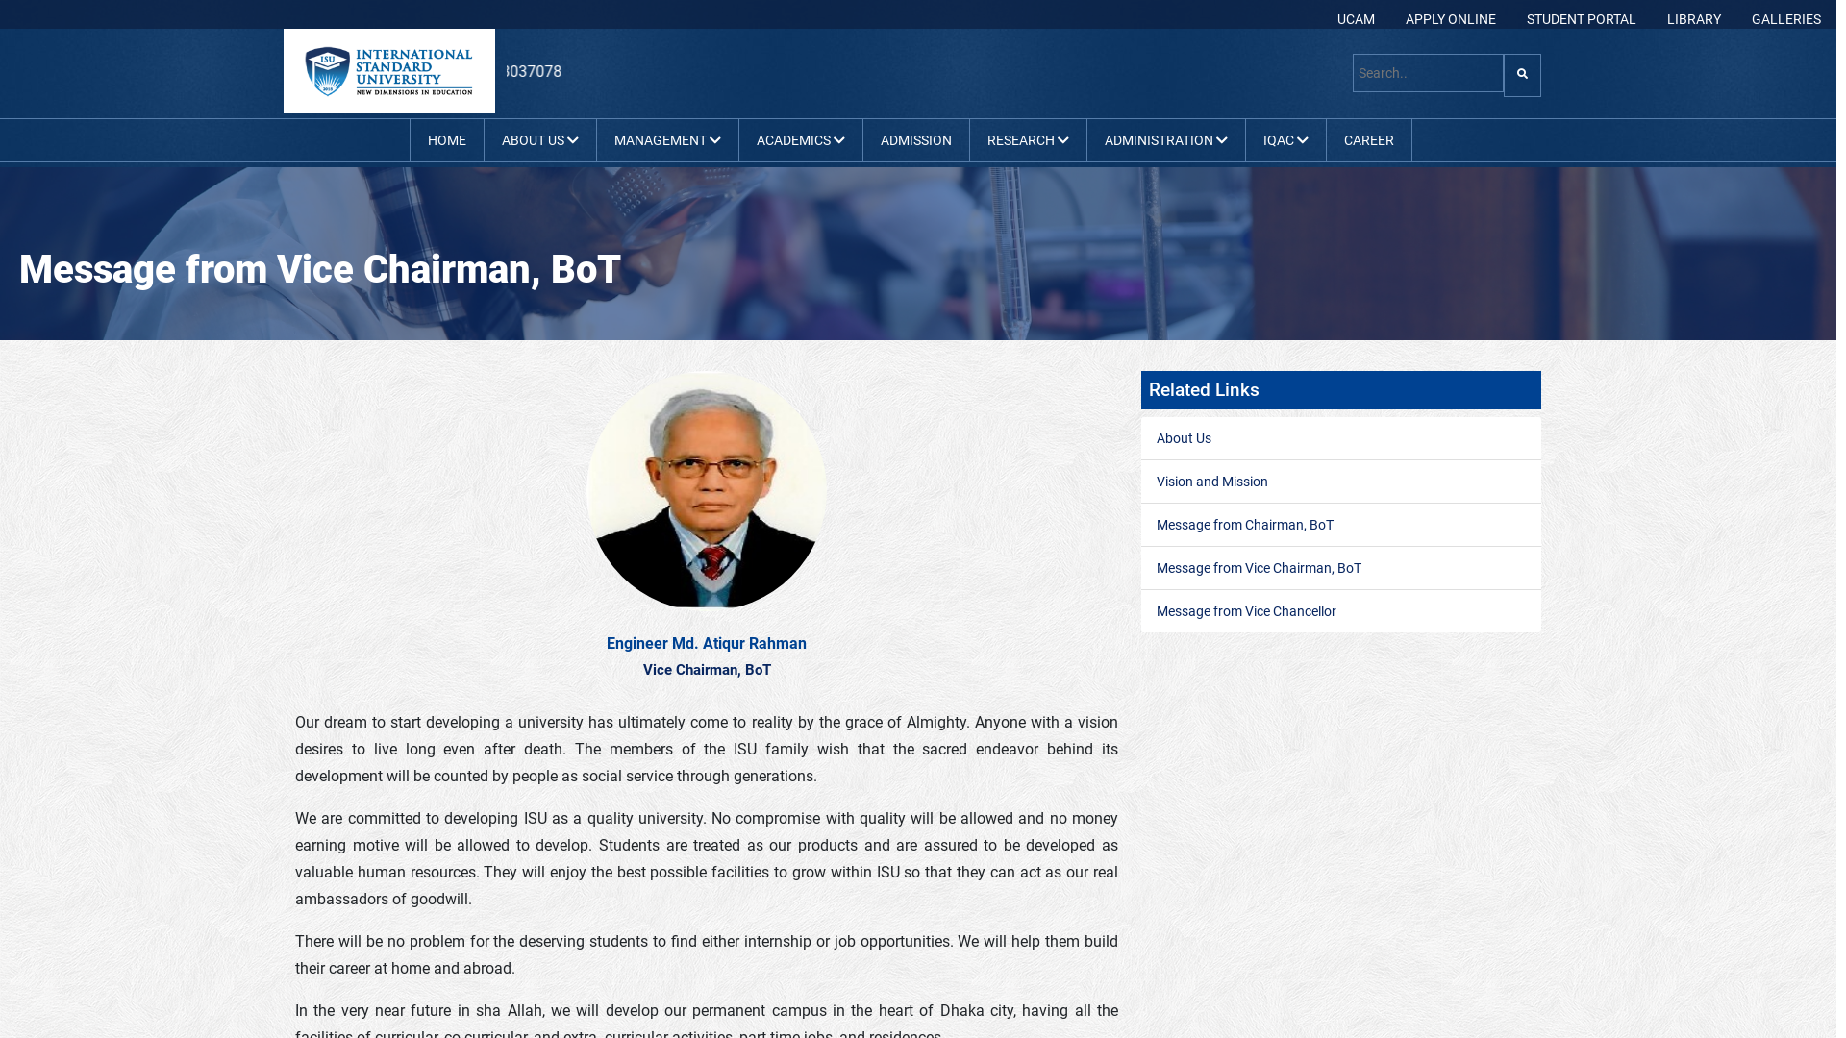 The width and height of the screenshot is (1846, 1038). Describe the element at coordinates (800, 140) in the screenshot. I see `ACADEMICS` at that location.